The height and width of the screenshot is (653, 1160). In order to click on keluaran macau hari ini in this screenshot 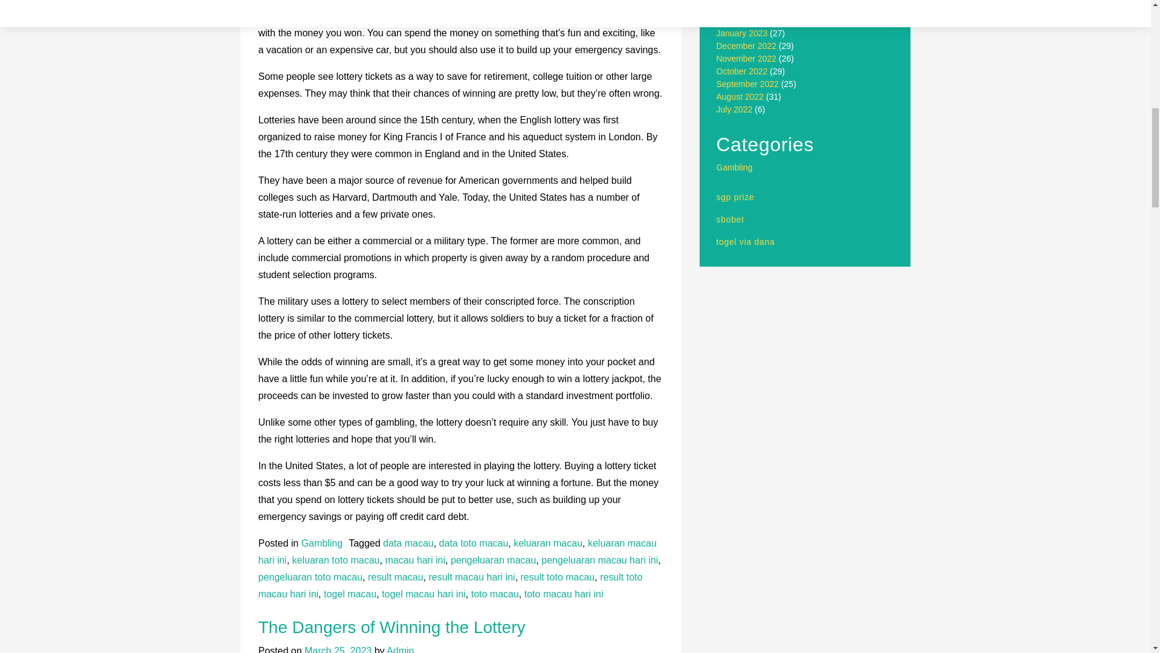, I will do `click(457, 551)`.